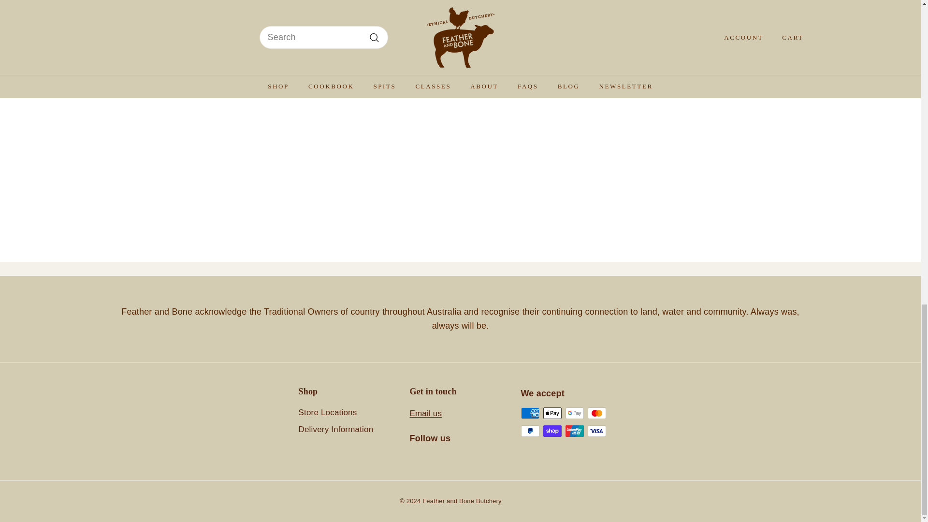  I want to click on American Express, so click(530, 413).